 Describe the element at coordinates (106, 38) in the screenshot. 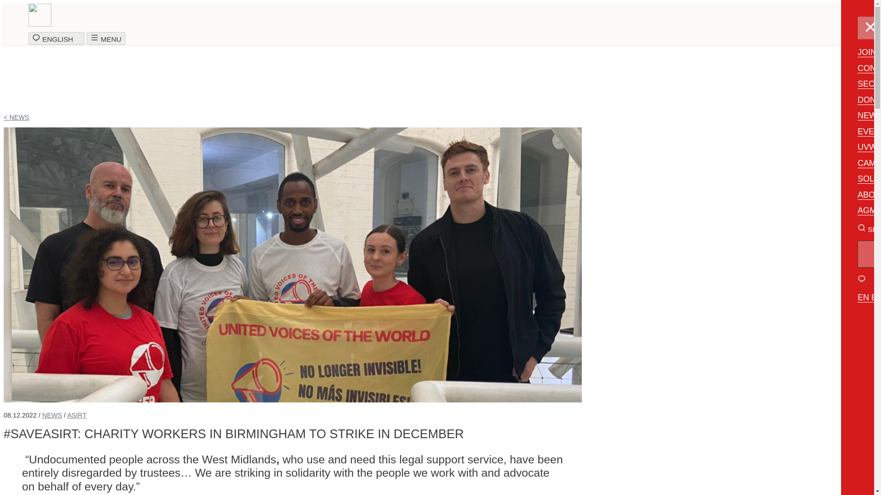

I see `MENU` at that location.